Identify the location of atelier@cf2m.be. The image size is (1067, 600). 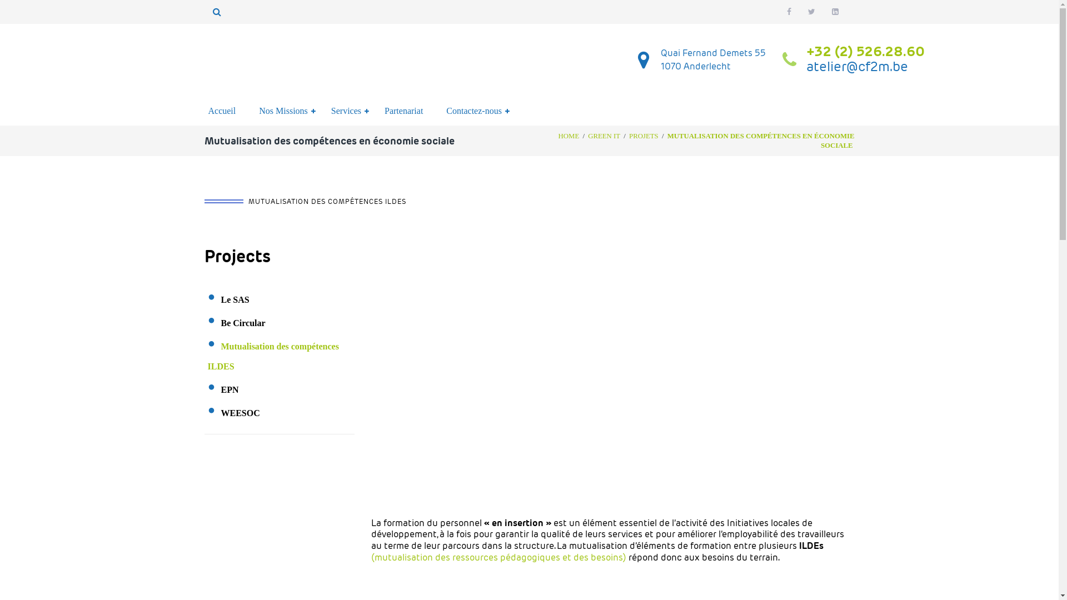
(857, 67).